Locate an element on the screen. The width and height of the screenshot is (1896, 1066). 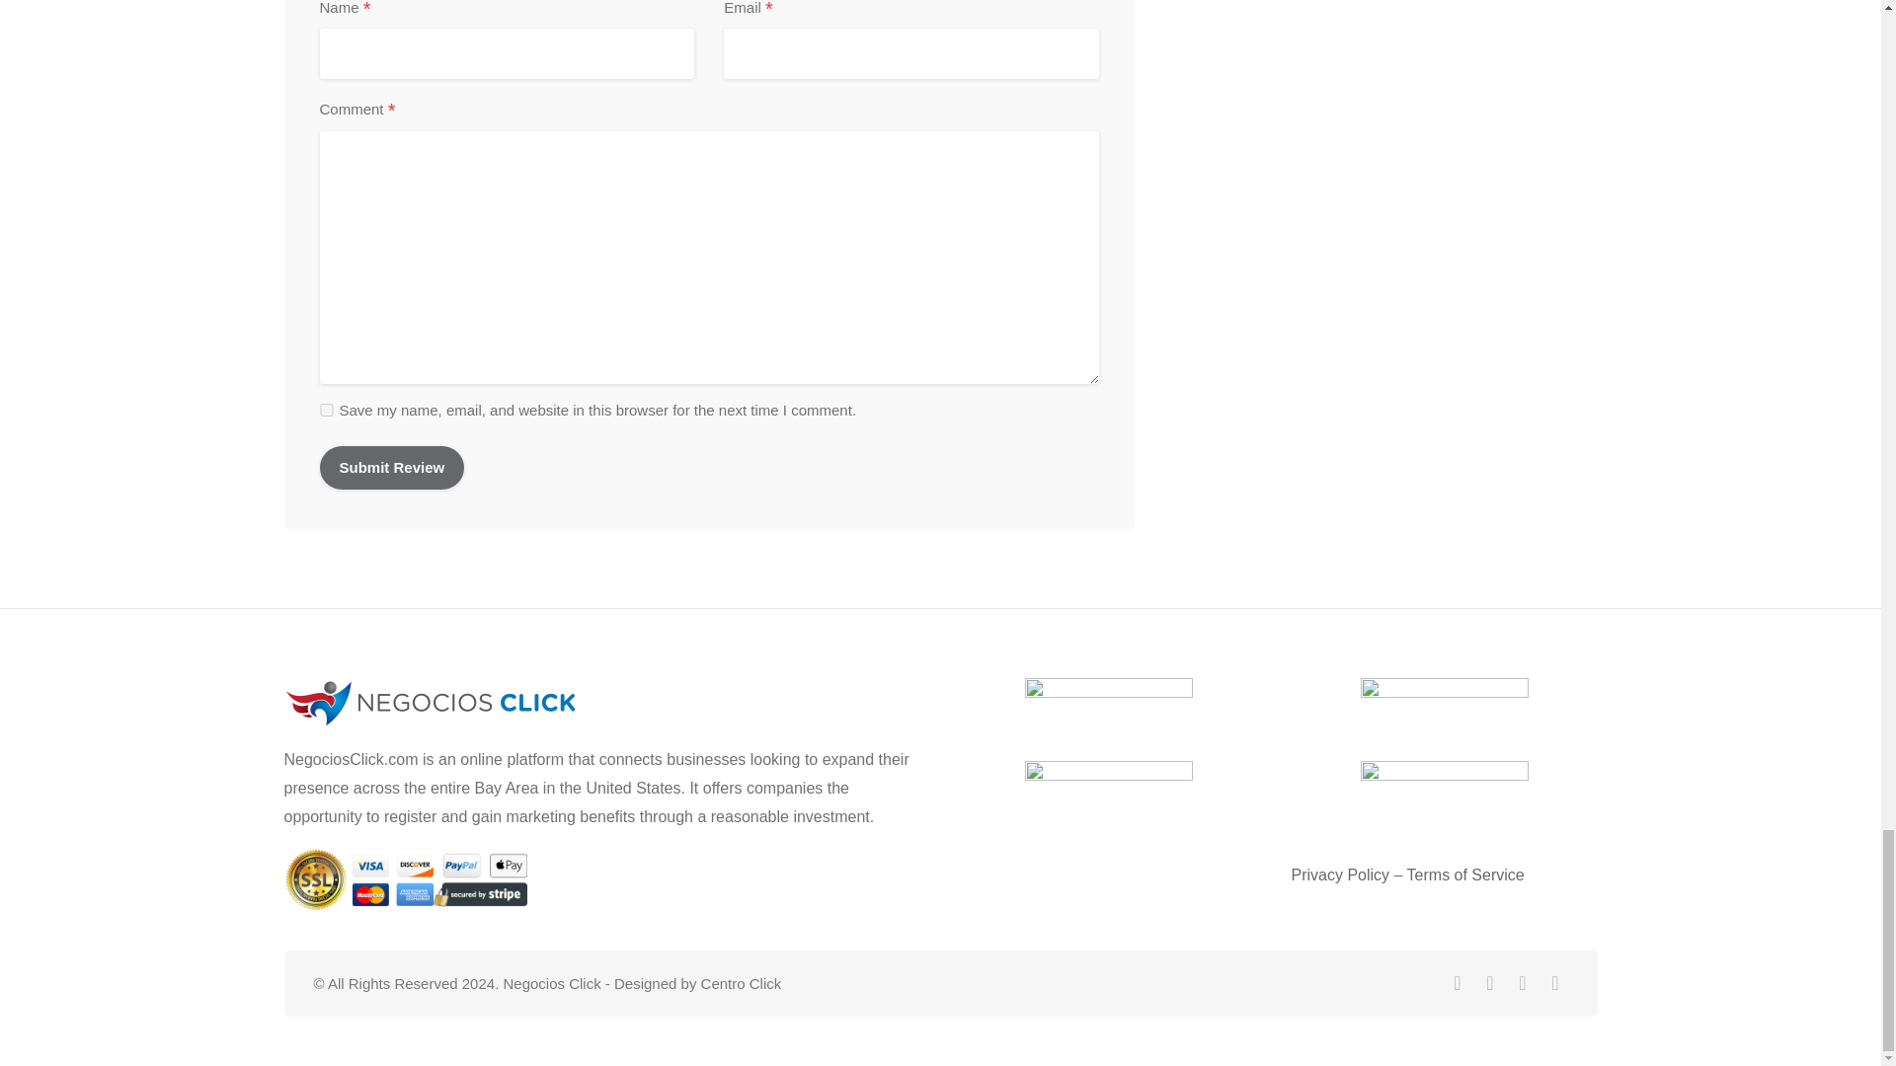
linkedin is located at coordinates (1489, 983).